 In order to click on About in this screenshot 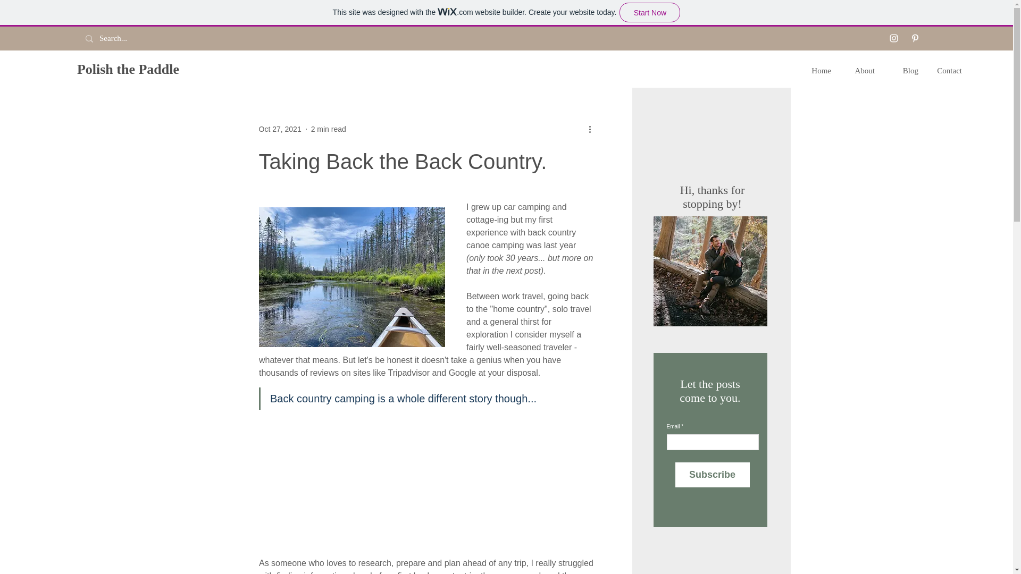, I will do `click(861, 70)`.